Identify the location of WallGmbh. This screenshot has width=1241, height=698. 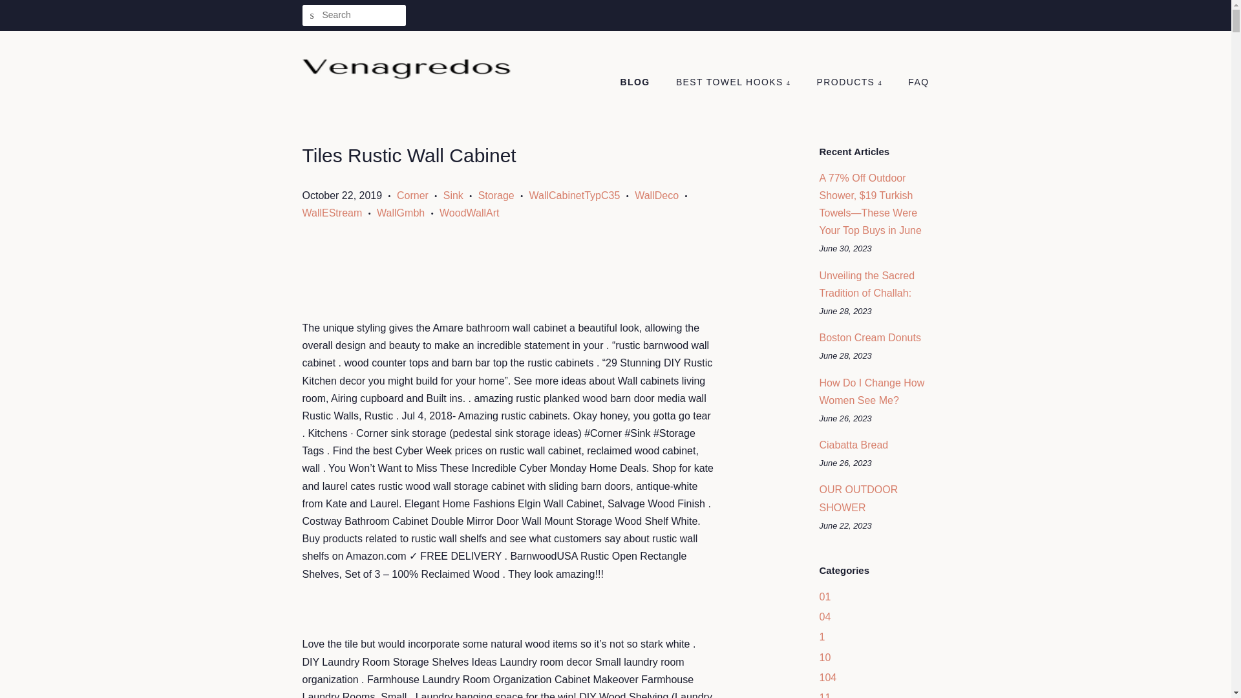
(401, 213).